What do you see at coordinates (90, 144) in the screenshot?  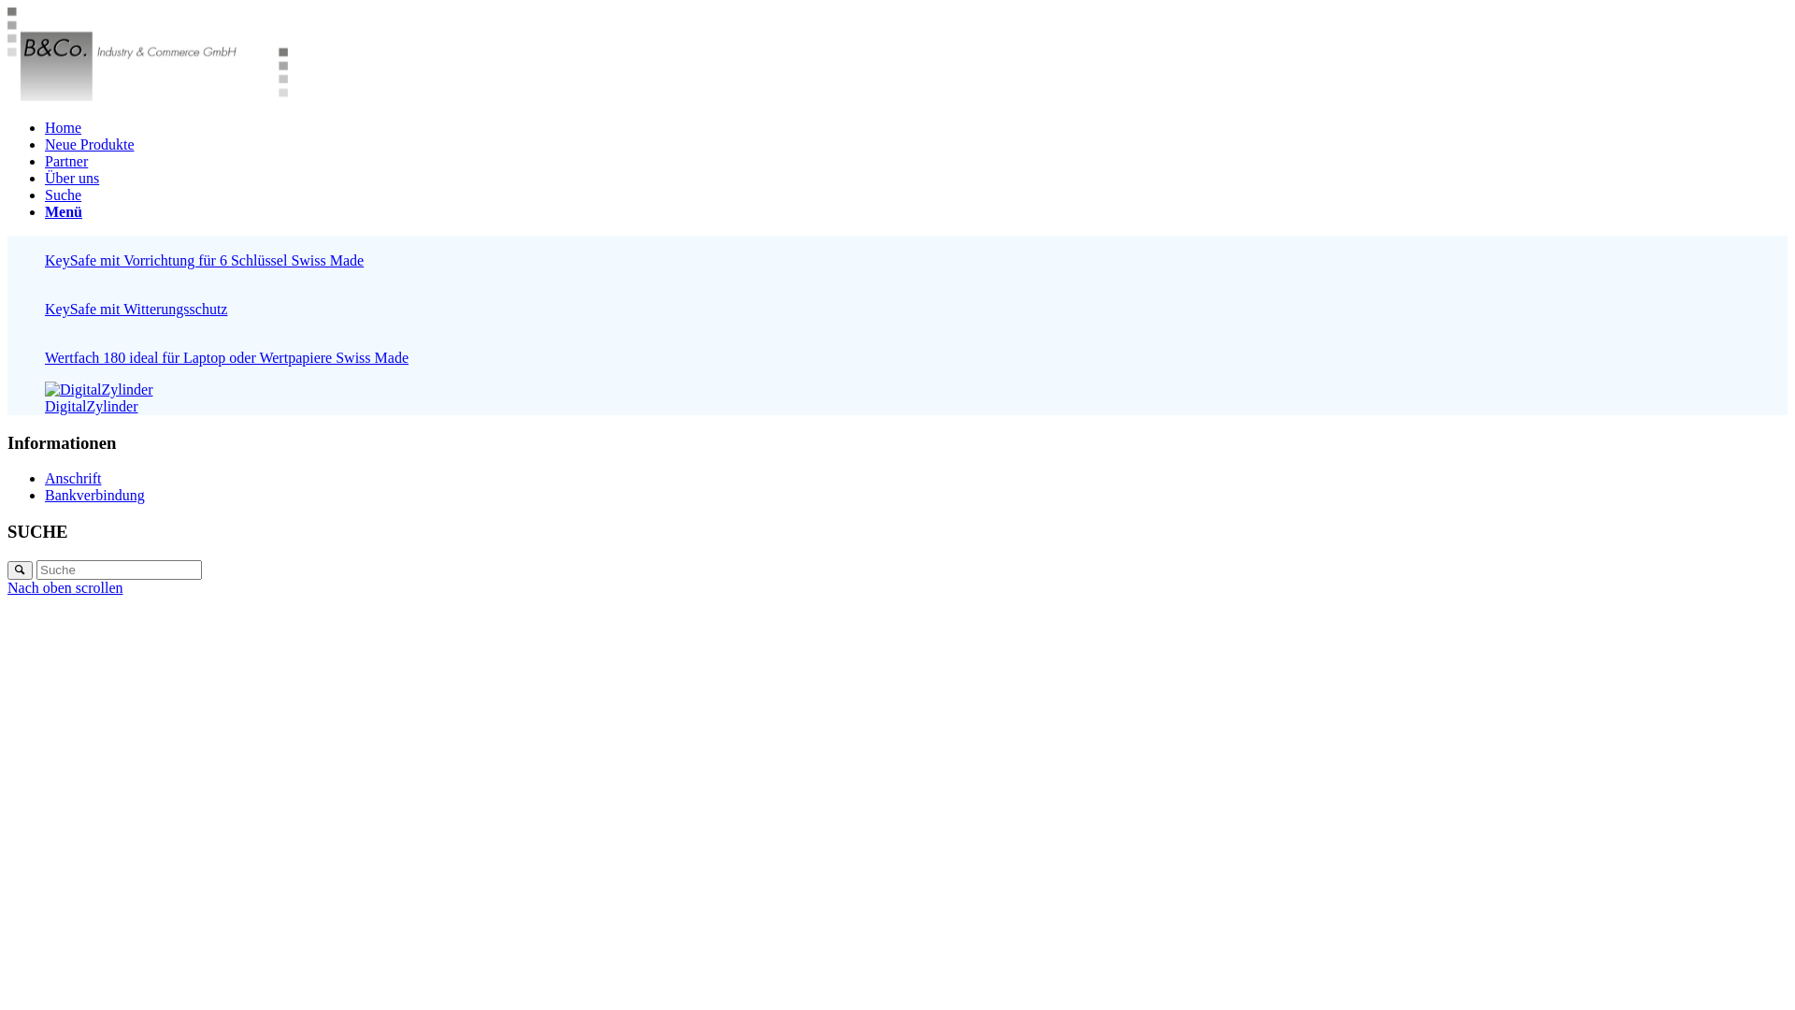 I see `Neue Produkte` at bounding box center [90, 144].